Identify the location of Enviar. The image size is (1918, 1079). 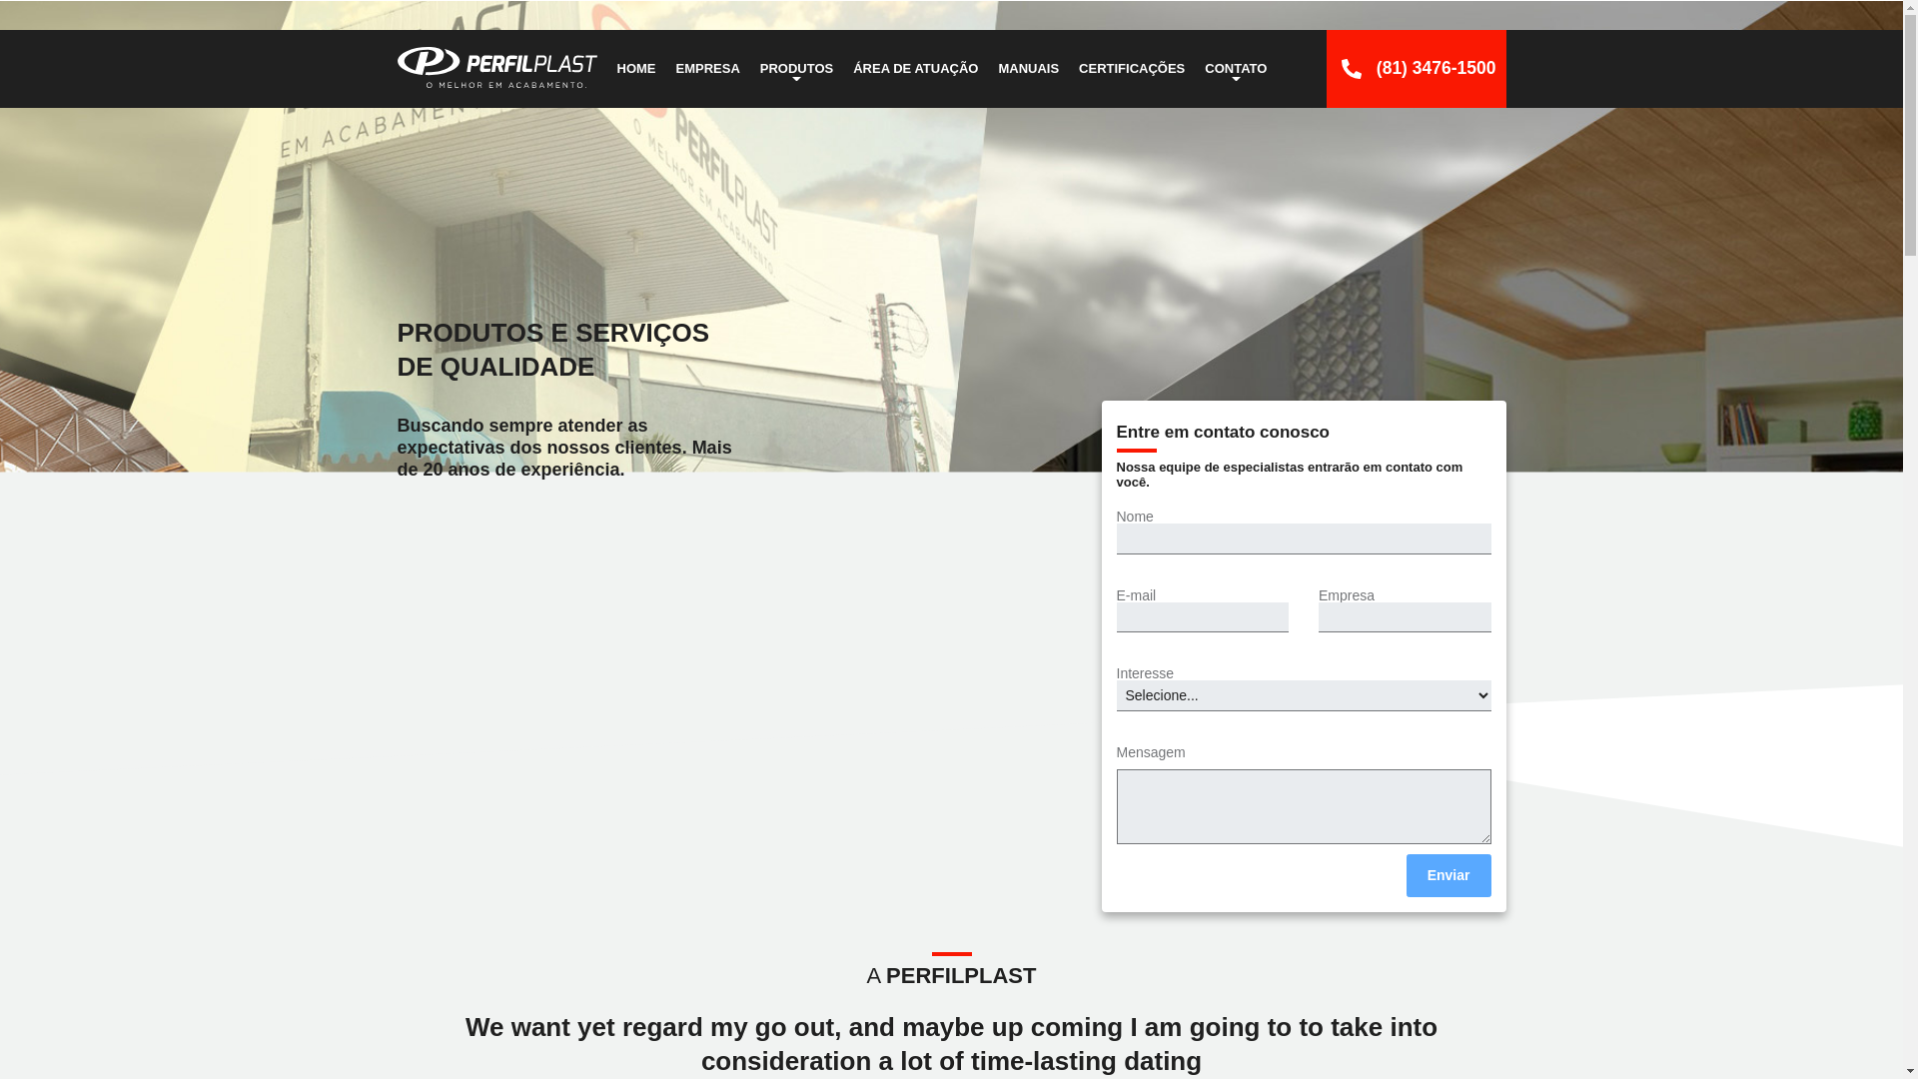
(1448, 875).